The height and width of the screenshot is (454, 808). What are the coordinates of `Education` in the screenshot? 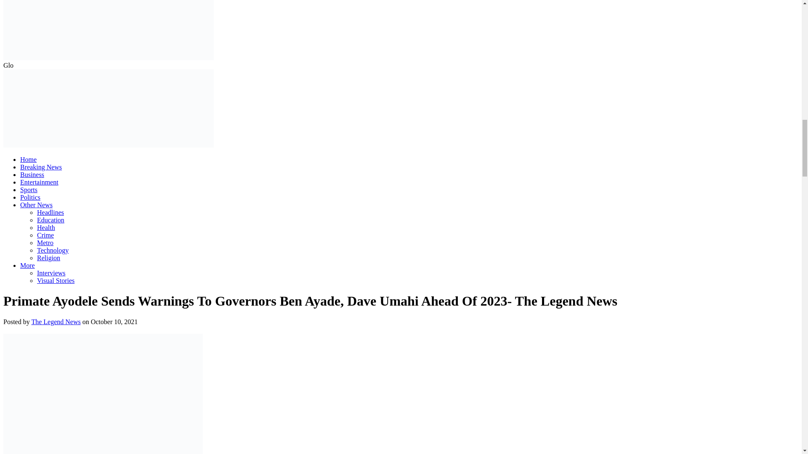 It's located at (50, 220).